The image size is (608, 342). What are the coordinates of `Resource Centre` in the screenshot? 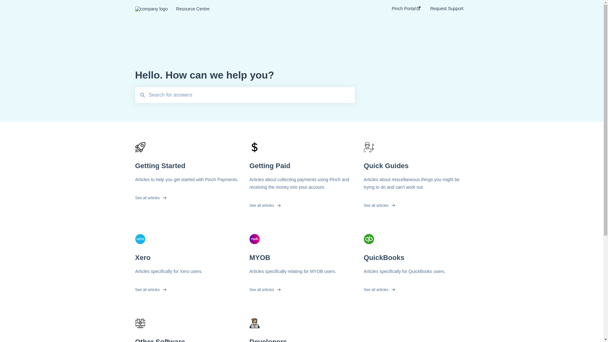 It's located at (274, 9).